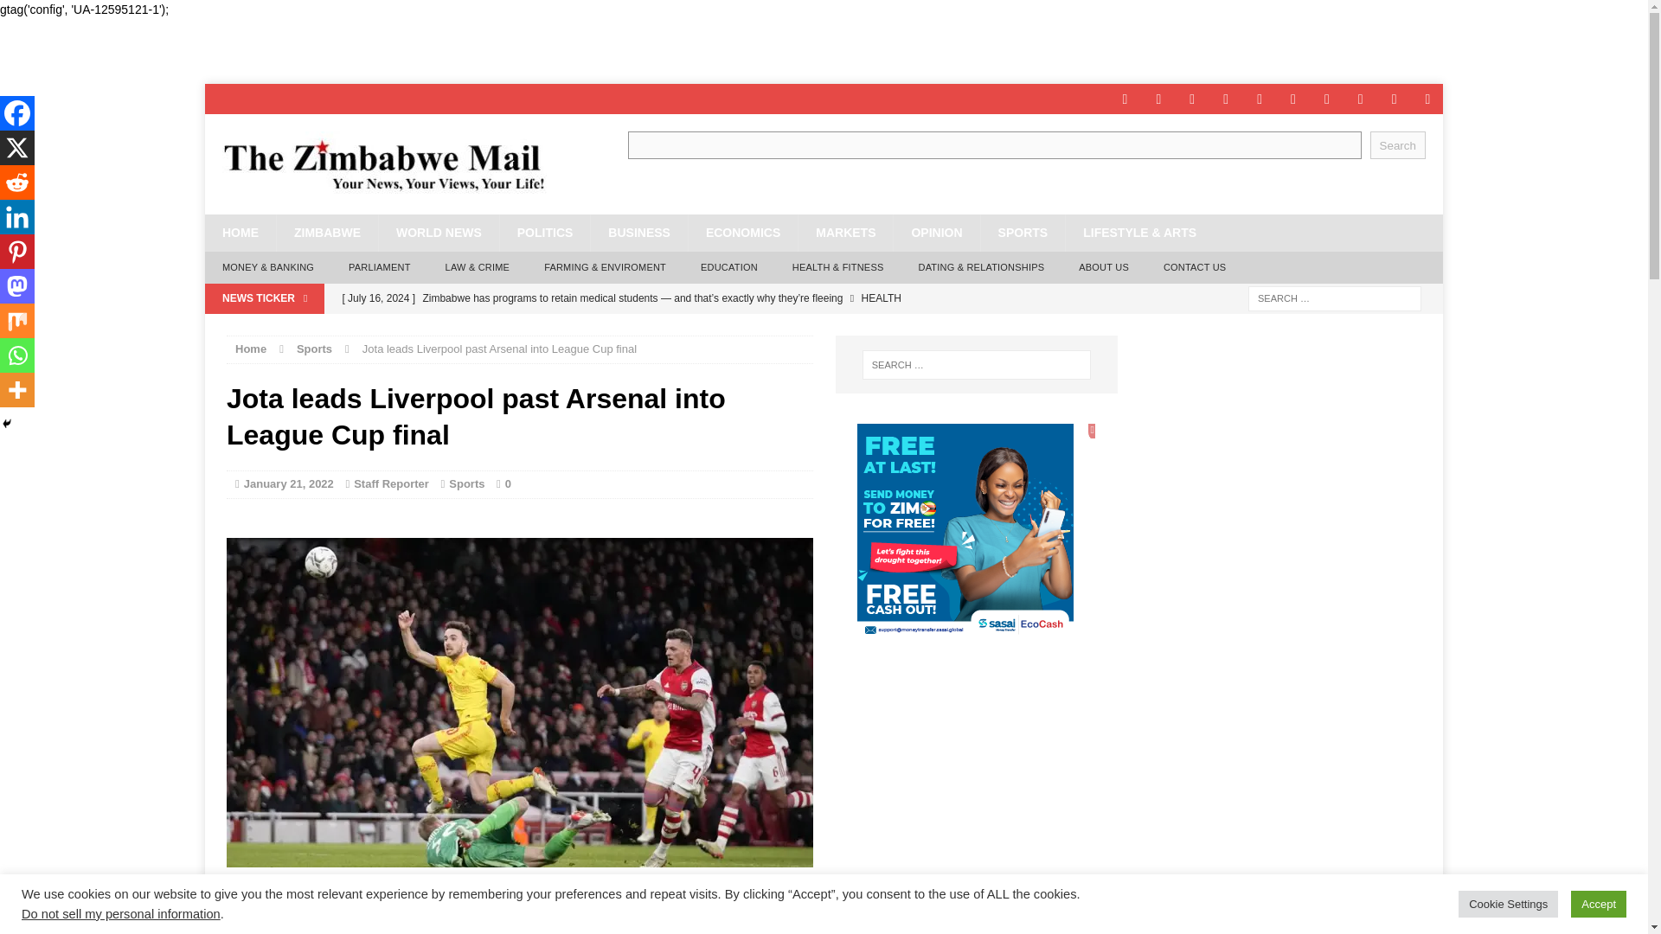 This screenshot has height=934, width=1661. What do you see at coordinates (672, 327) in the screenshot?
I see `Mpilo Hospital faces surge in child deaths` at bounding box center [672, 327].